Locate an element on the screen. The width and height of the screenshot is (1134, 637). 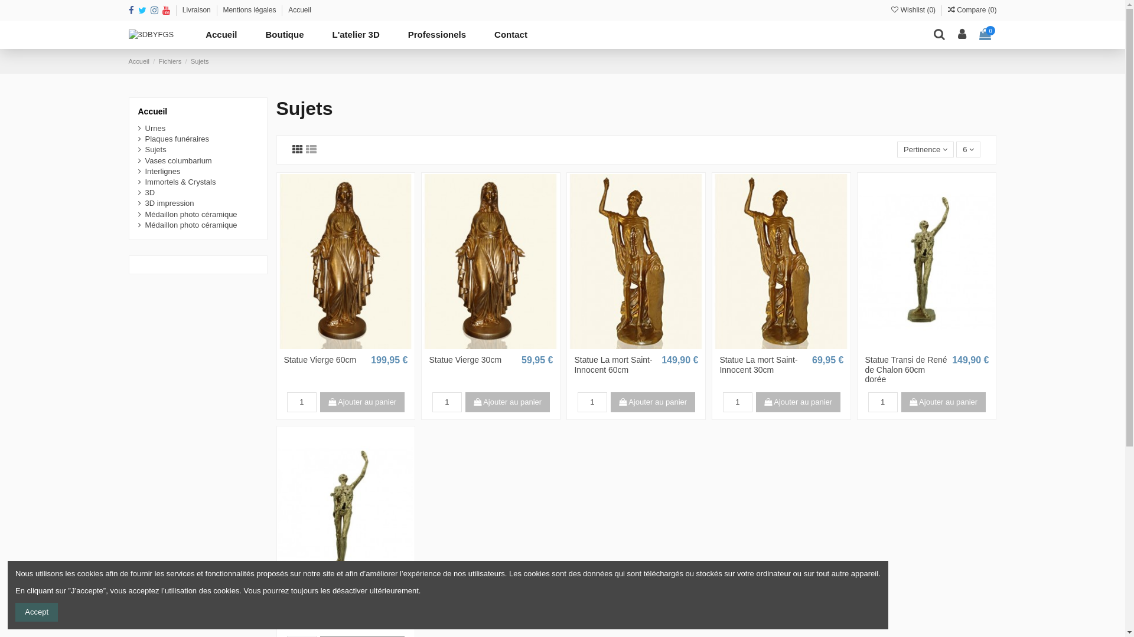
Interlignes is located at coordinates (159, 172).